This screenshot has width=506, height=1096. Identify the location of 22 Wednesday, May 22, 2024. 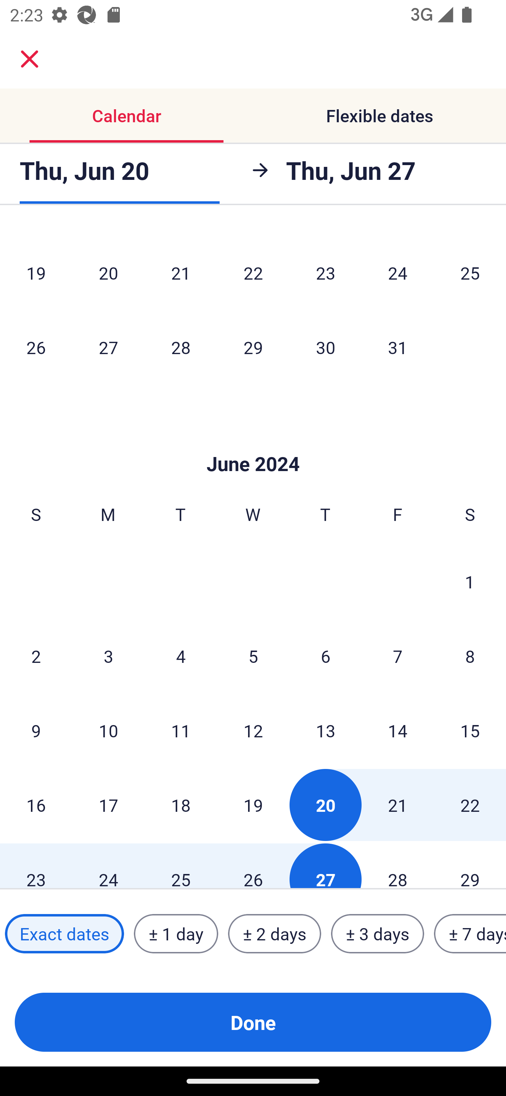
(253, 273).